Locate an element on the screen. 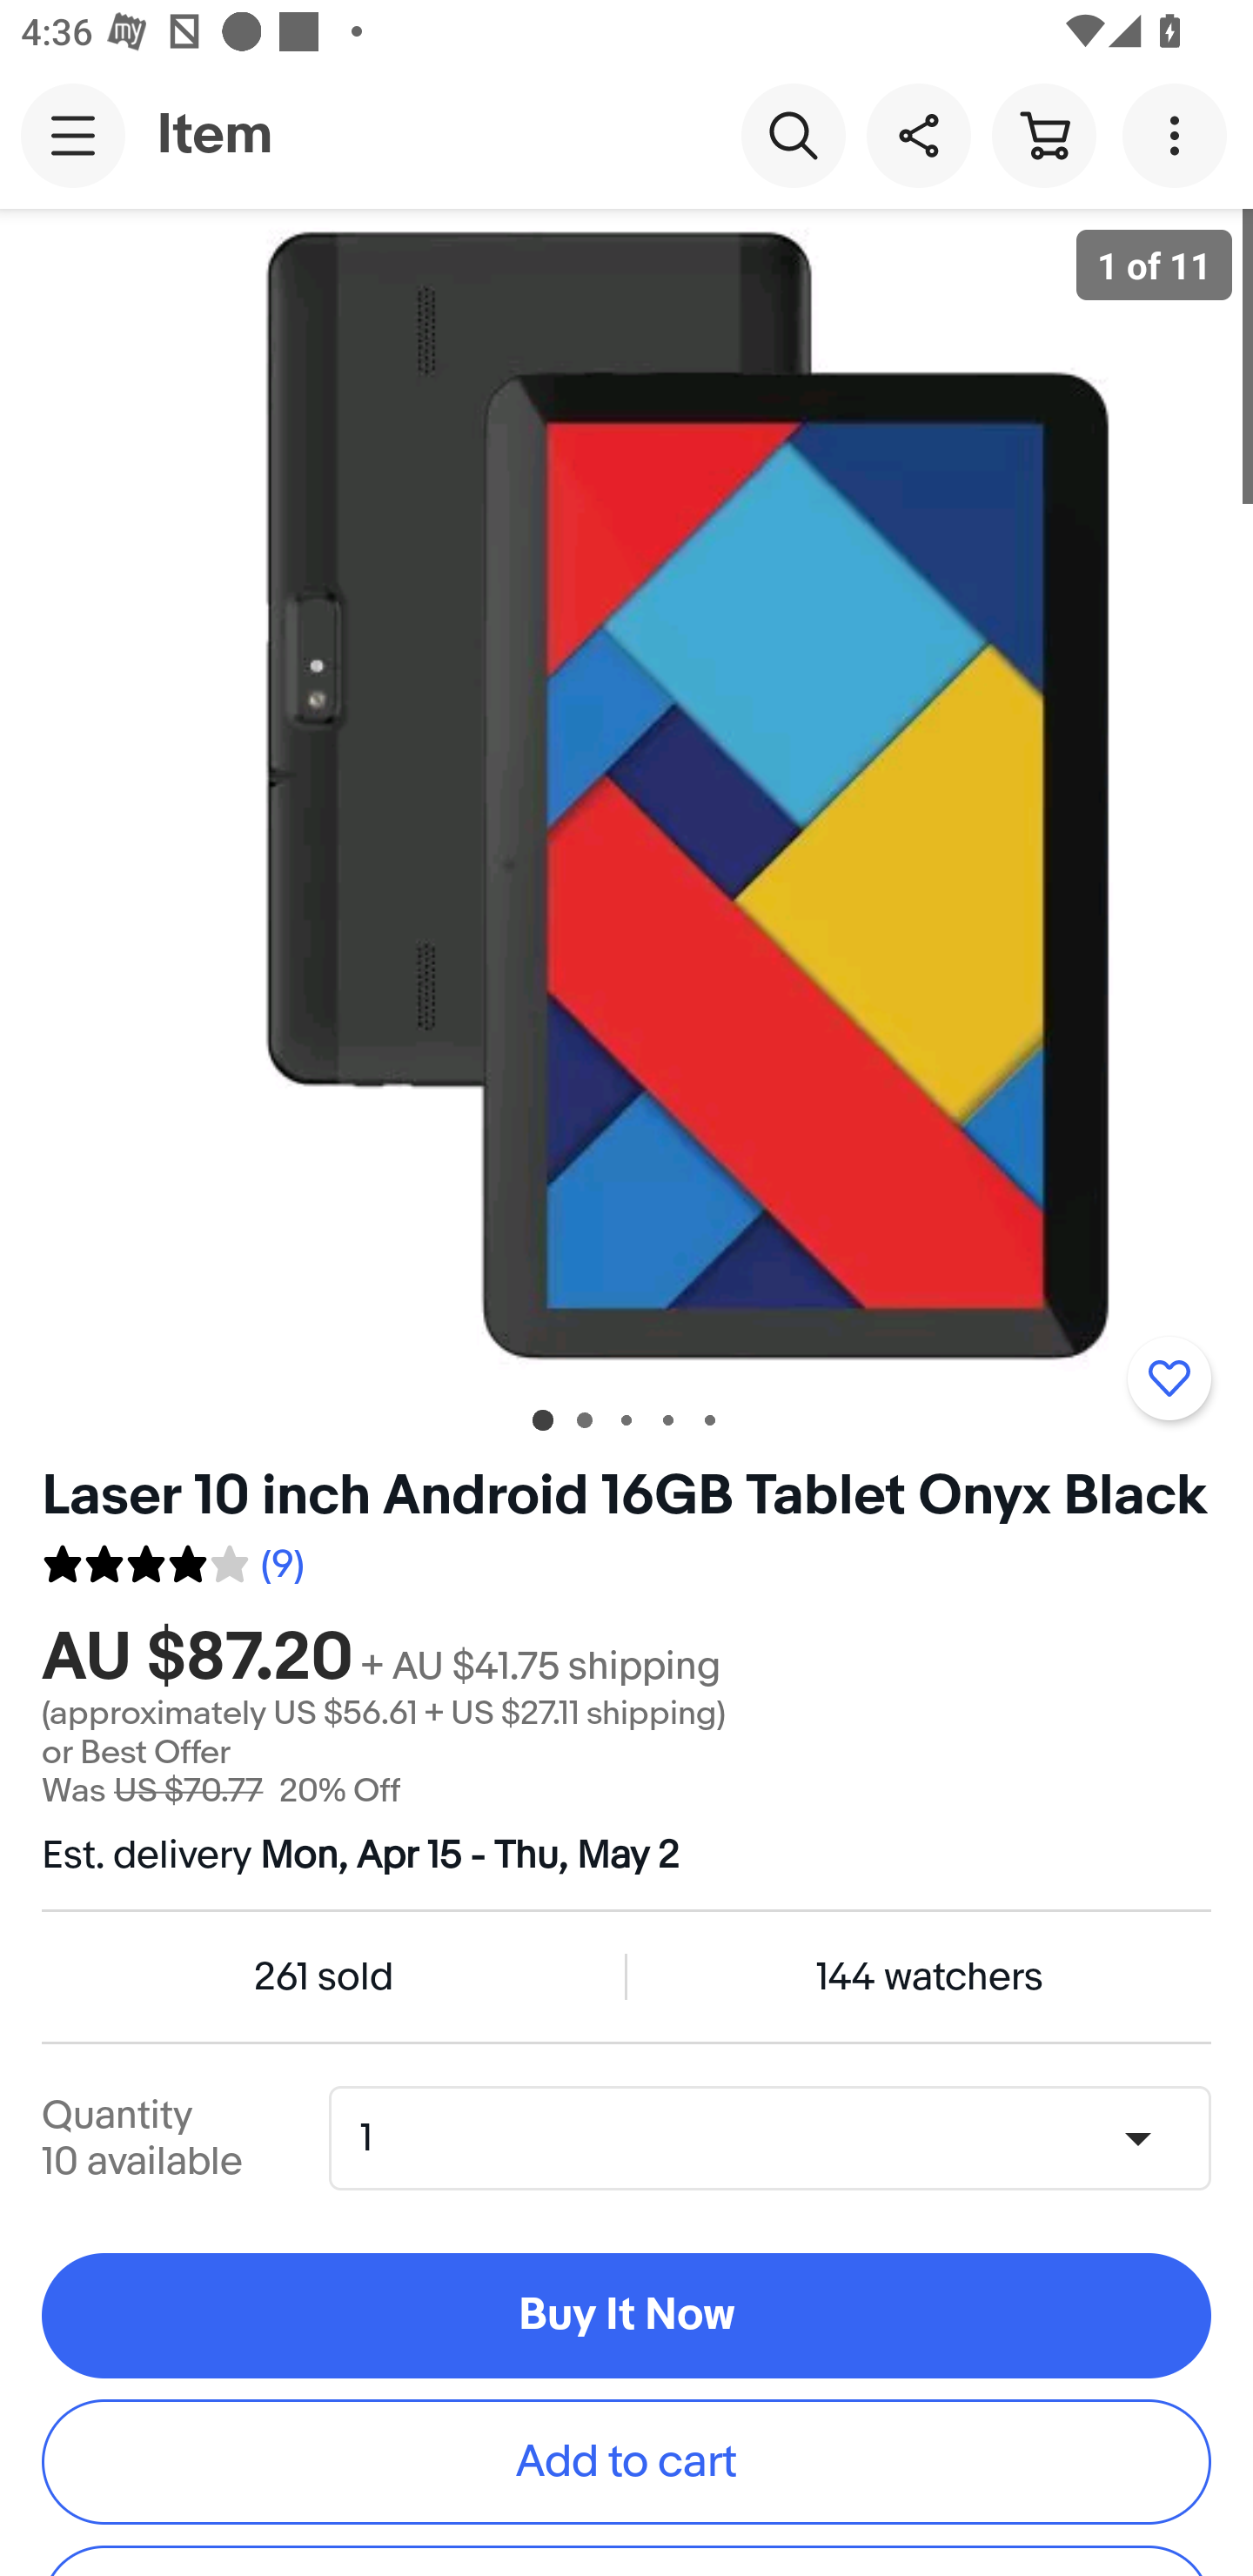 This screenshot has height=2576, width=1253. Item image 1 of 11 is located at coordinates (626, 793).